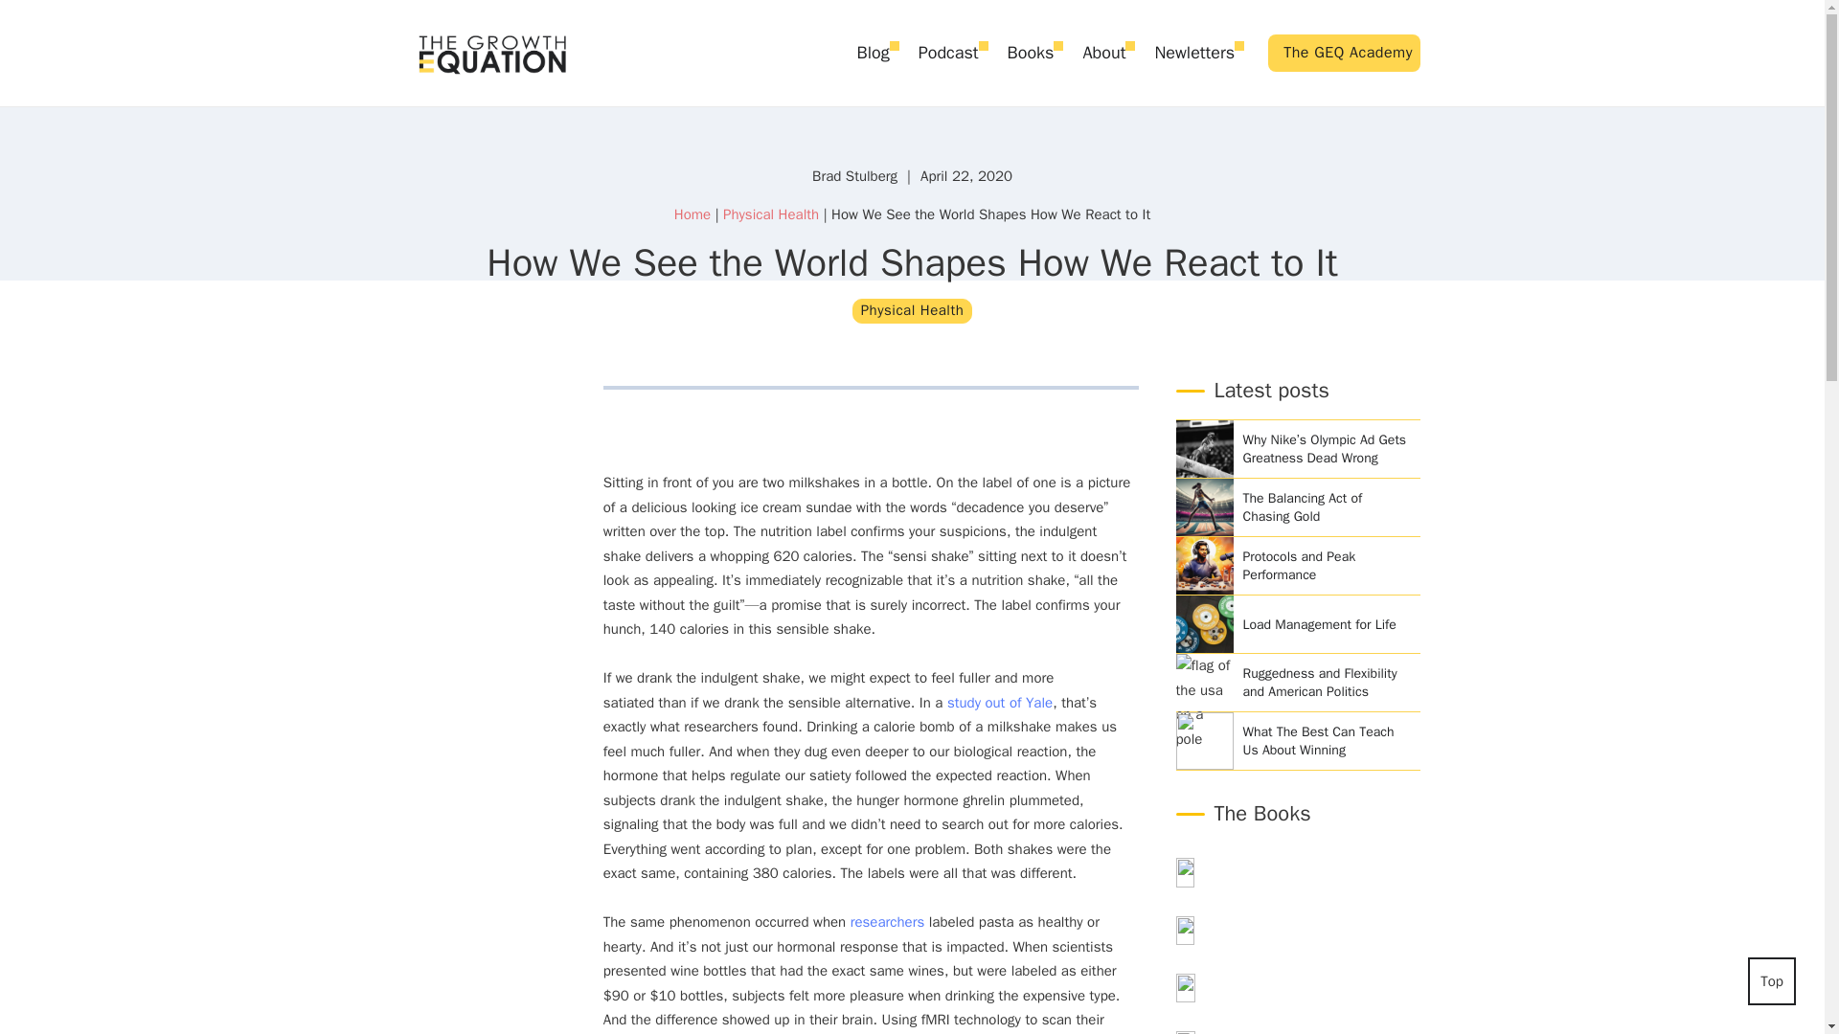 This screenshot has width=1839, height=1034. Describe the element at coordinates (1327, 624) in the screenshot. I see `Load Management for Life` at that location.